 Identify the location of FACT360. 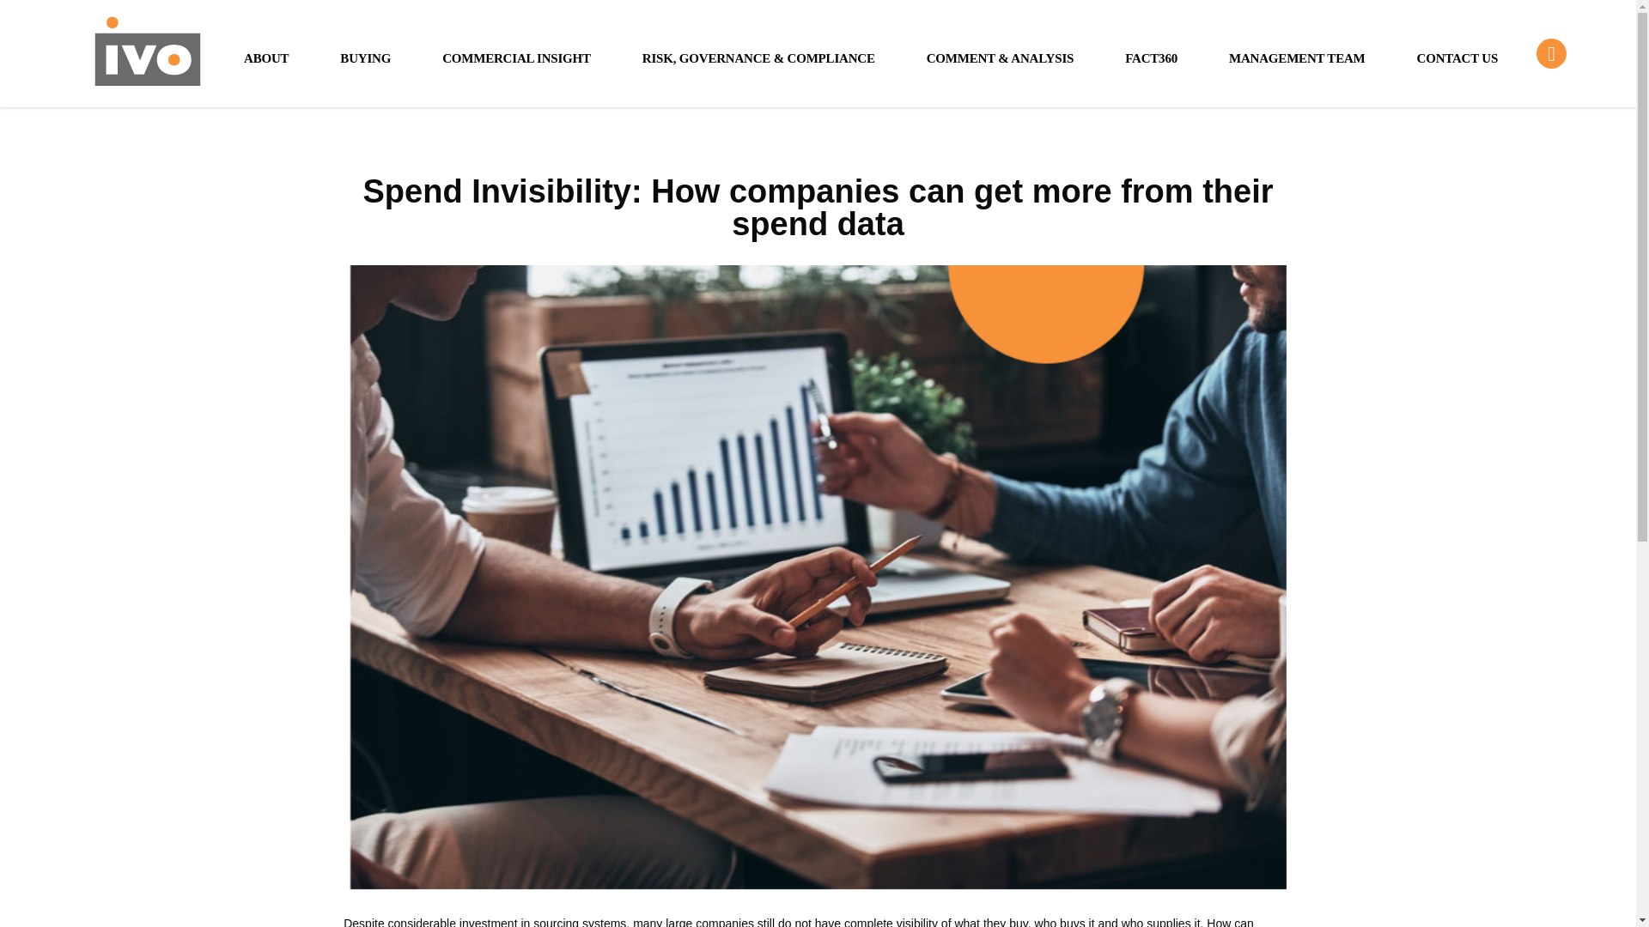
(1151, 57).